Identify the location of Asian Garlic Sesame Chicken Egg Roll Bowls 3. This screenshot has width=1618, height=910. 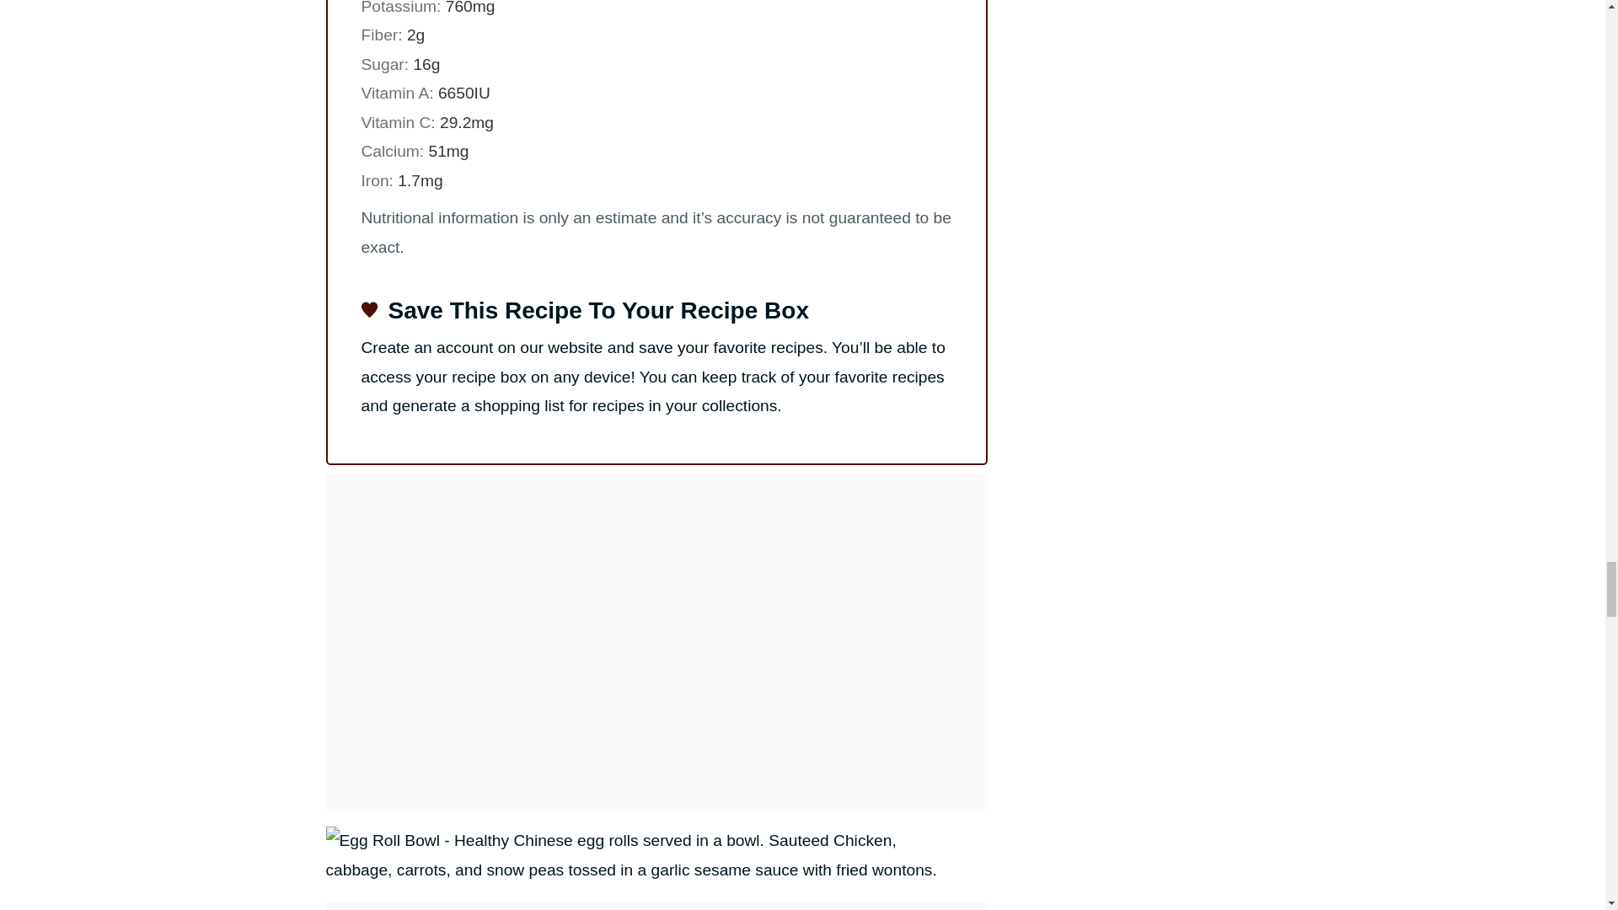
(639, 854).